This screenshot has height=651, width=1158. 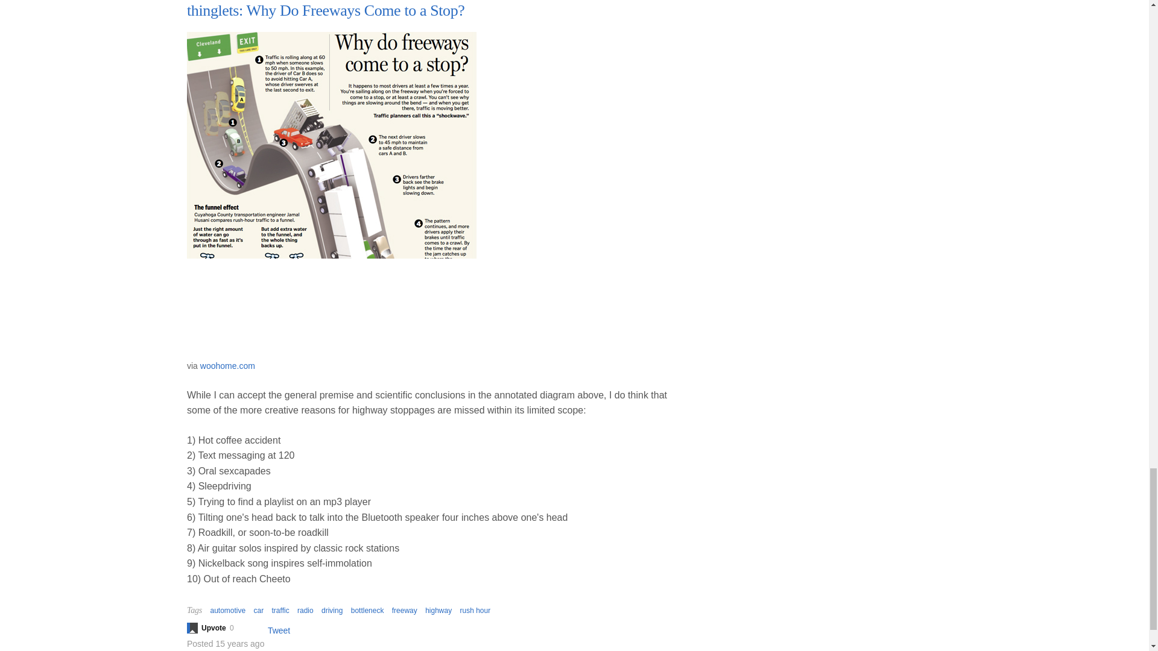 I want to click on woohome.com, so click(x=227, y=365).